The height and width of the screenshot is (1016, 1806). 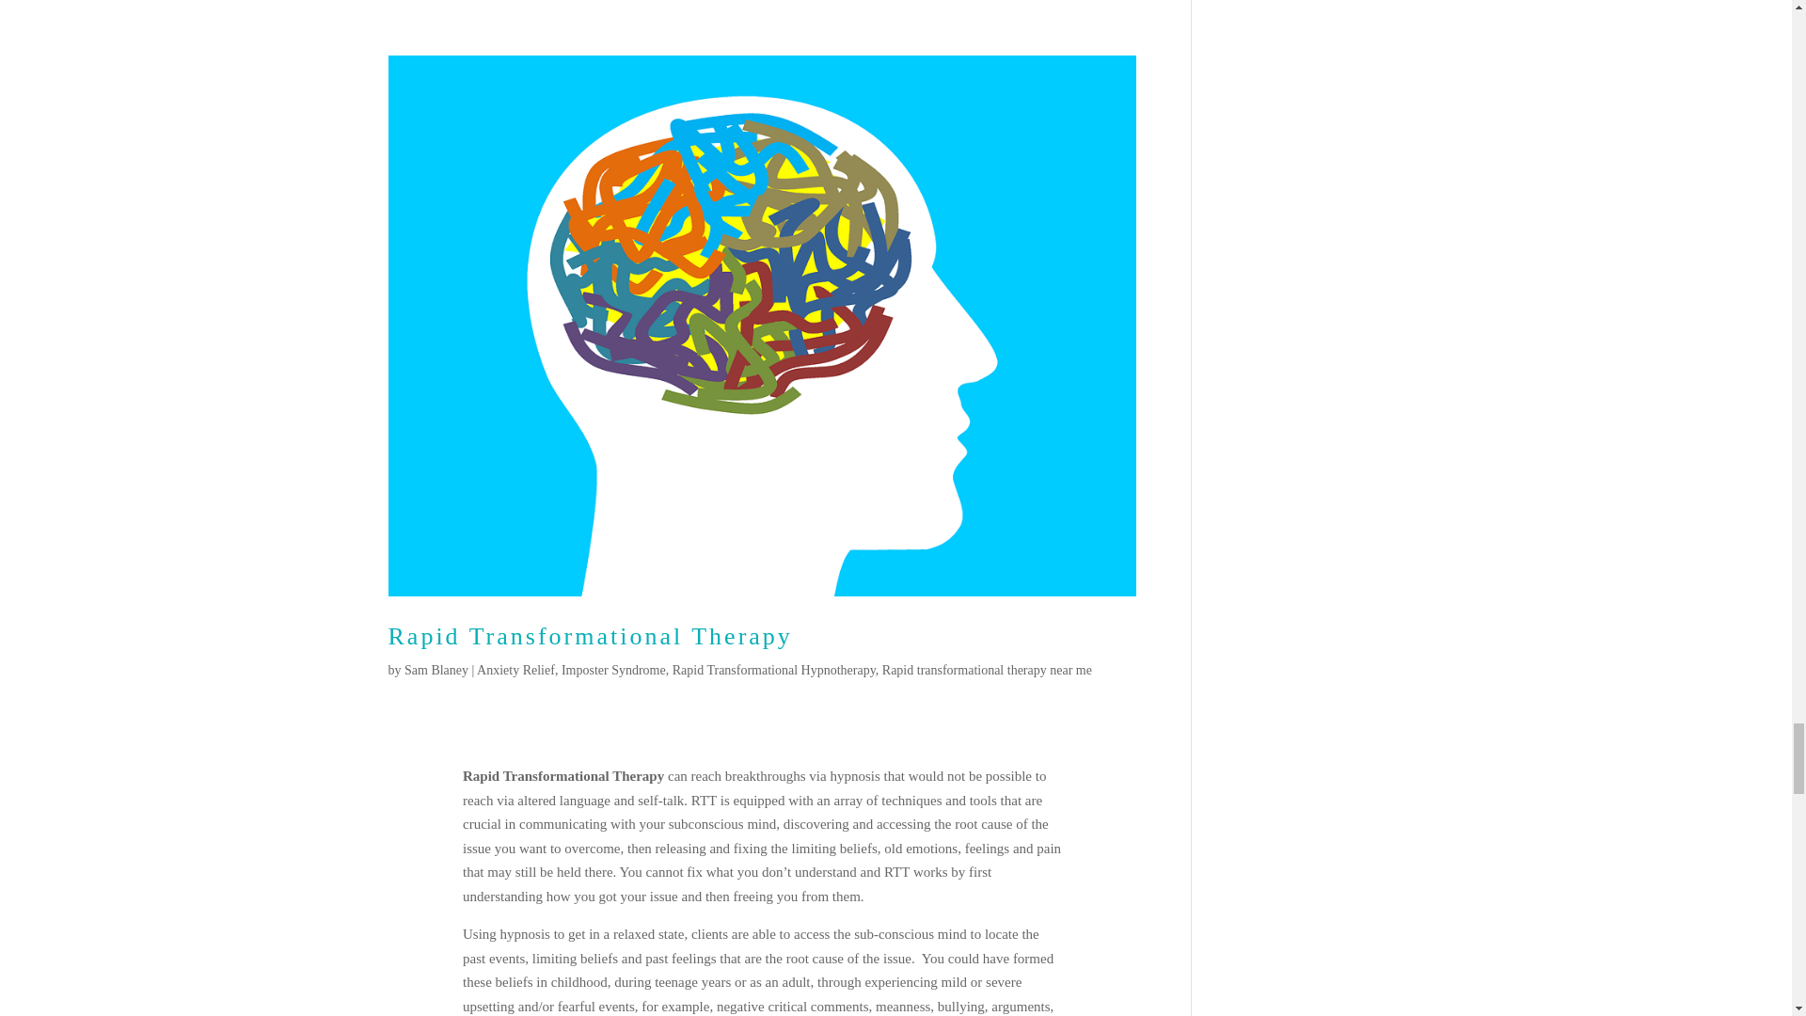 What do you see at coordinates (773, 670) in the screenshot?
I see `Rapid Transformational Hypnotherapy` at bounding box center [773, 670].